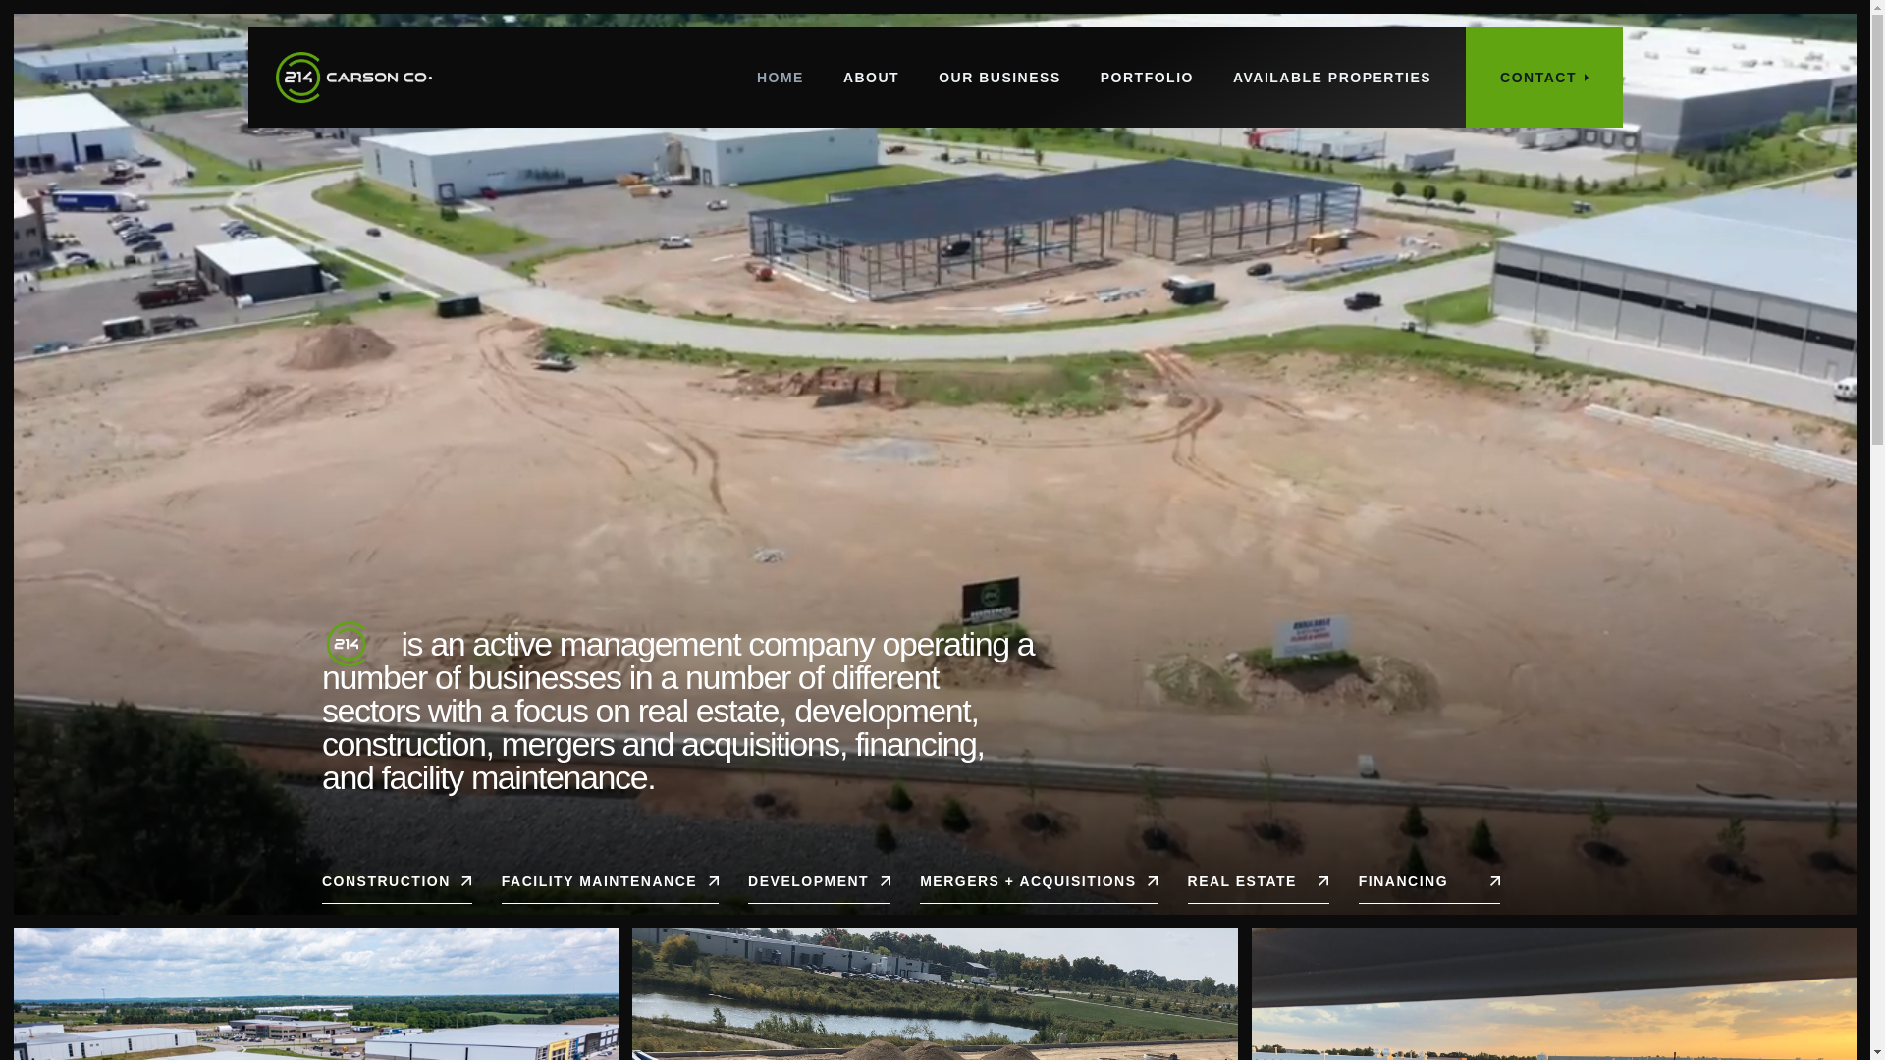  I want to click on AVAILABLE PROPERTIES, so click(1331, 78).